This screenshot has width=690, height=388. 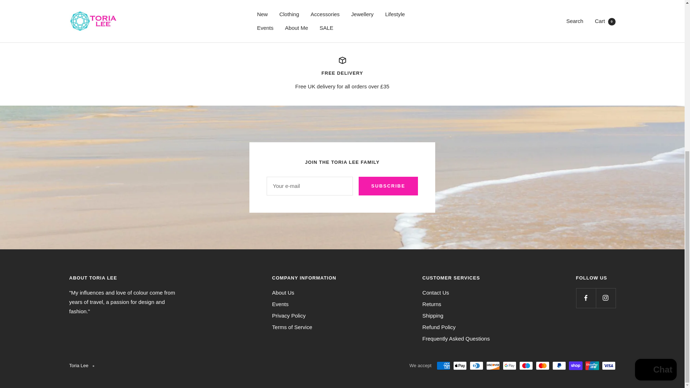 What do you see at coordinates (439, 327) in the screenshot?
I see `Refund Policy` at bounding box center [439, 327].